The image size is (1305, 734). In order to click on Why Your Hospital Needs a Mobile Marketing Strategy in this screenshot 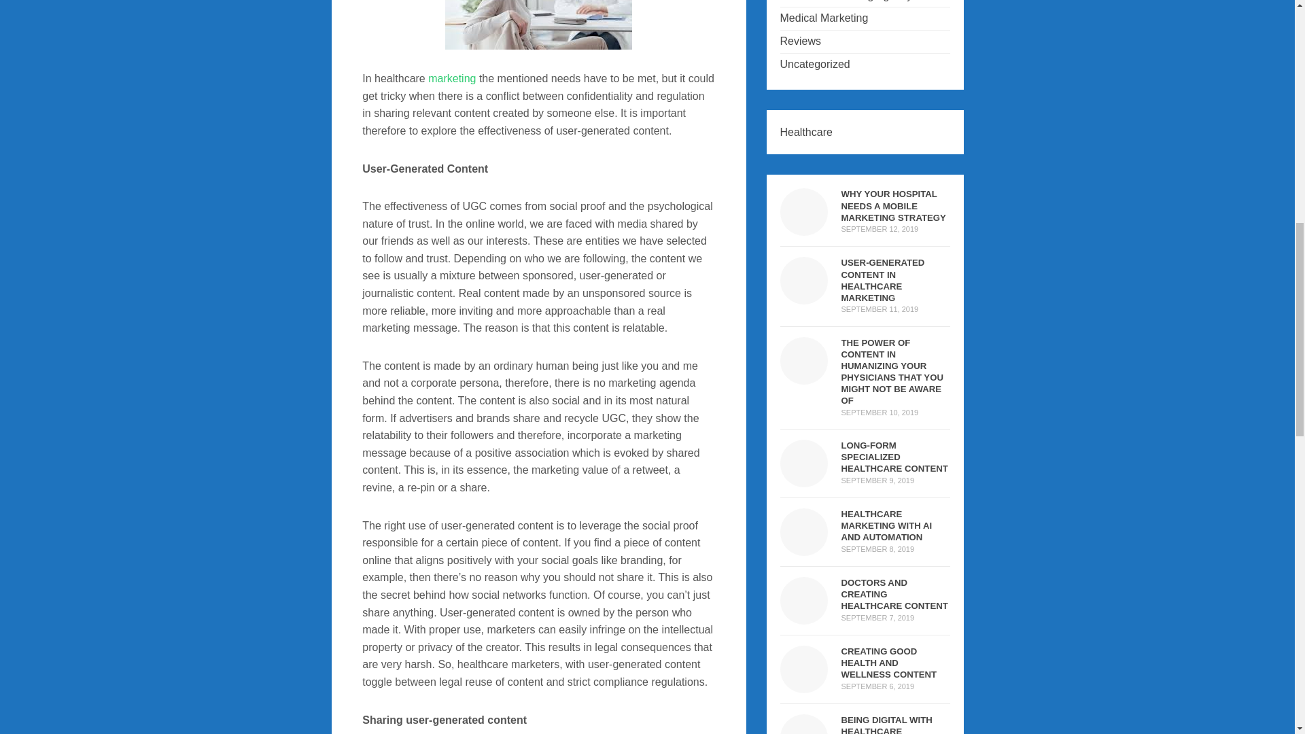, I will do `click(894, 205)`.